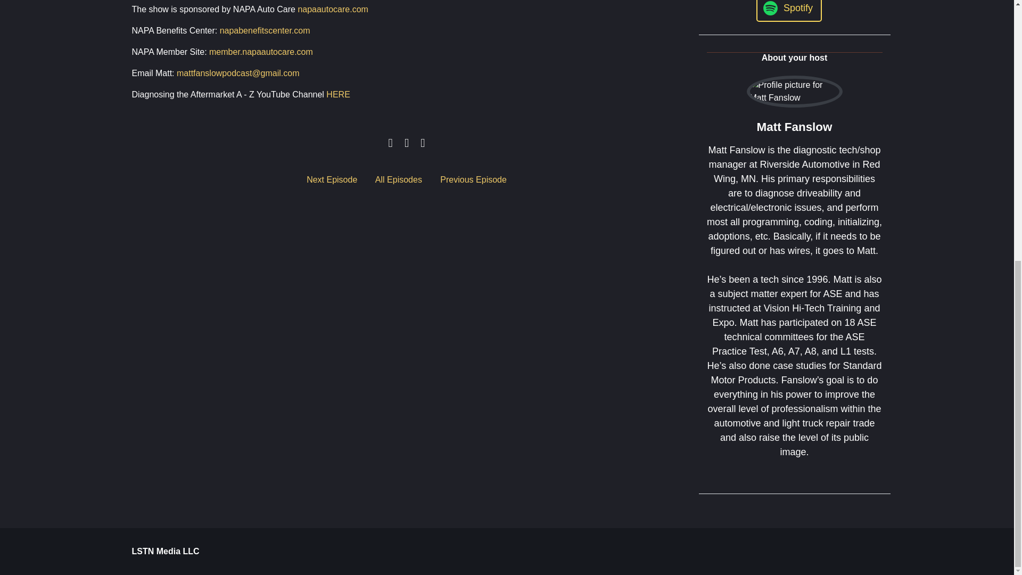  Describe the element at coordinates (474, 179) in the screenshot. I see `Previous Episode` at that location.